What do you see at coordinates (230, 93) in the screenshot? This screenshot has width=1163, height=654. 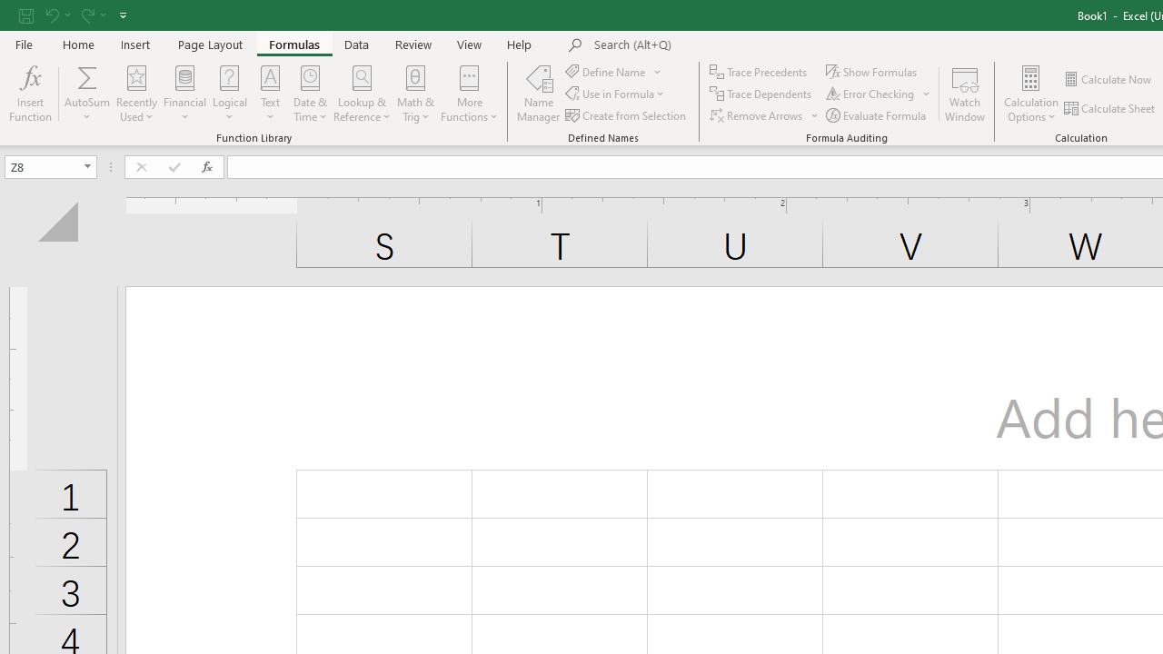 I see `Logical` at bounding box center [230, 93].